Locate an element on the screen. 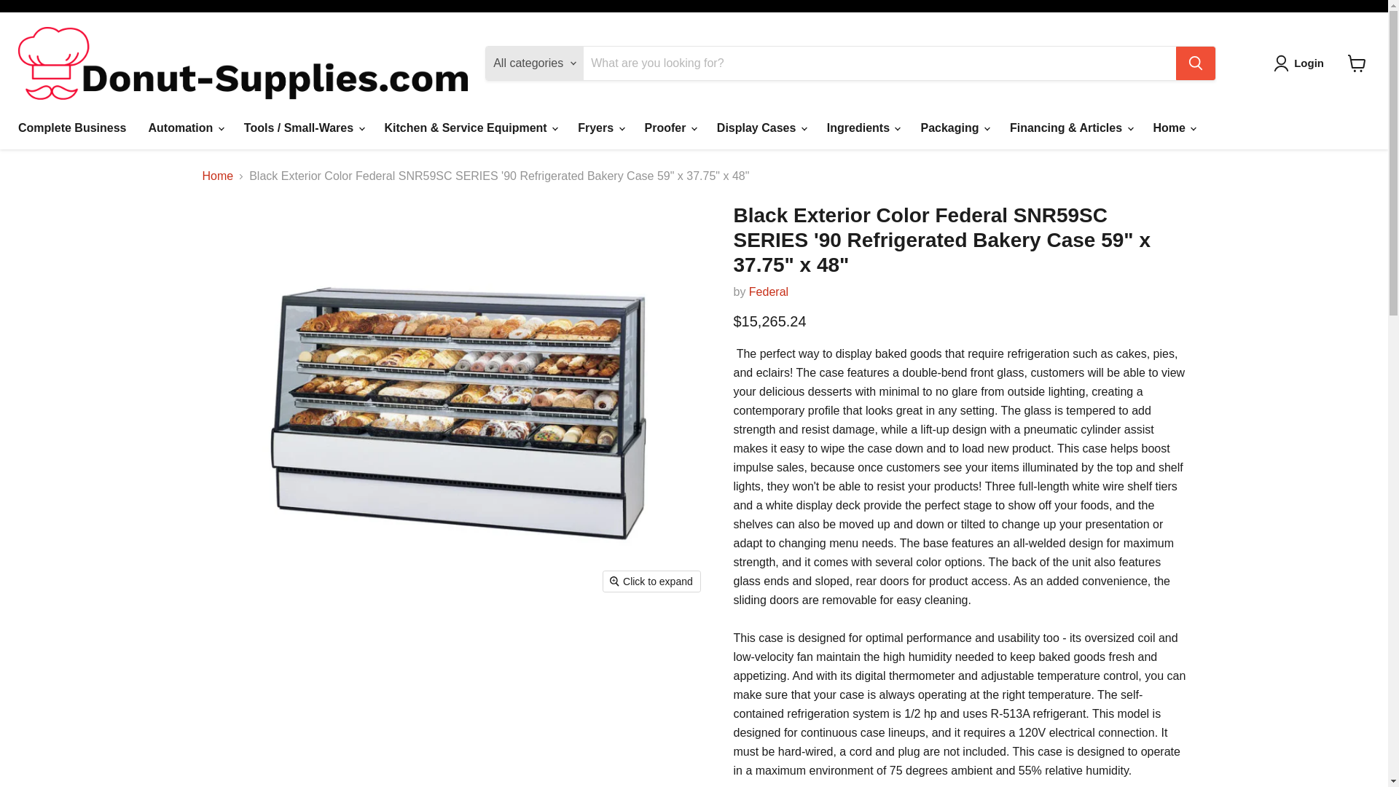 This screenshot has width=1399, height=787. Federal is located at coordinates (768, 291).